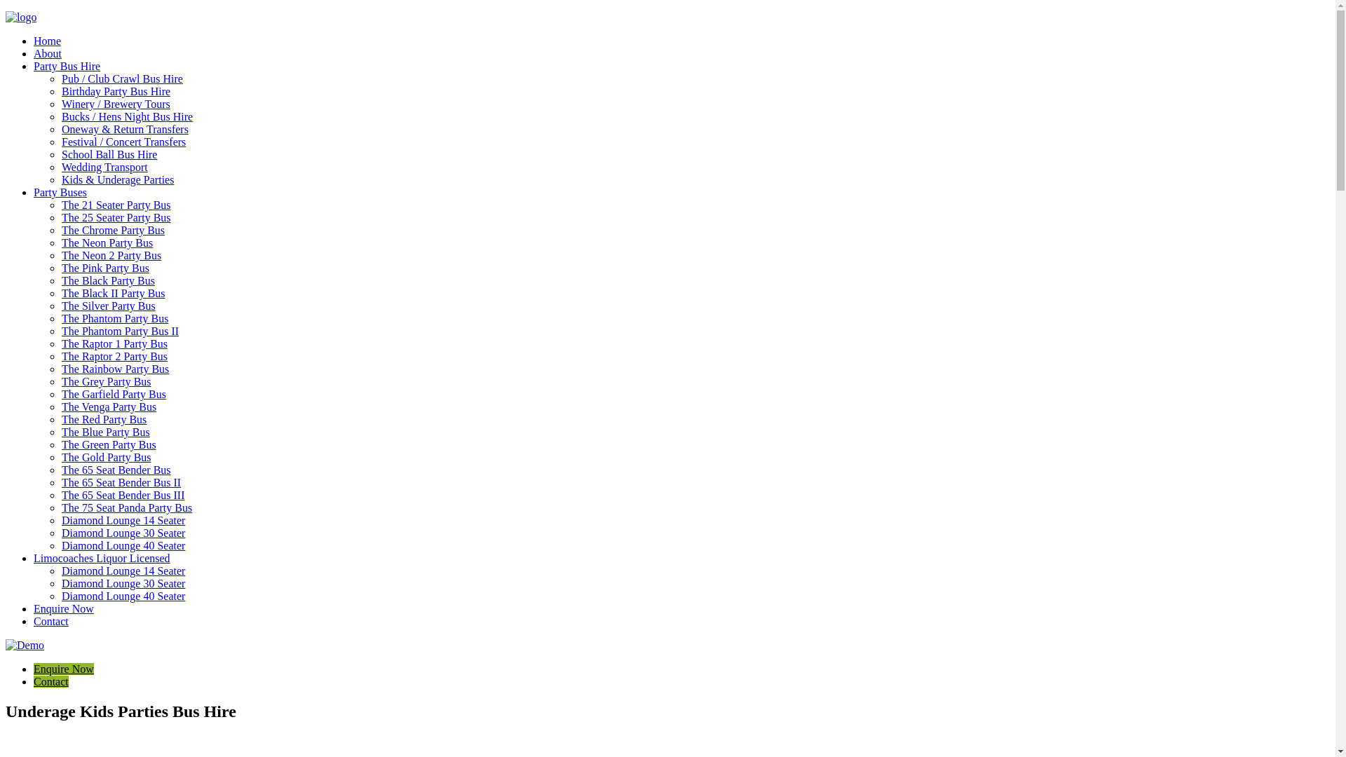 The height and width of the screenshot is (757, 1346). I want to click on Limocoaches Liquor Licensed, so click(102, 558).